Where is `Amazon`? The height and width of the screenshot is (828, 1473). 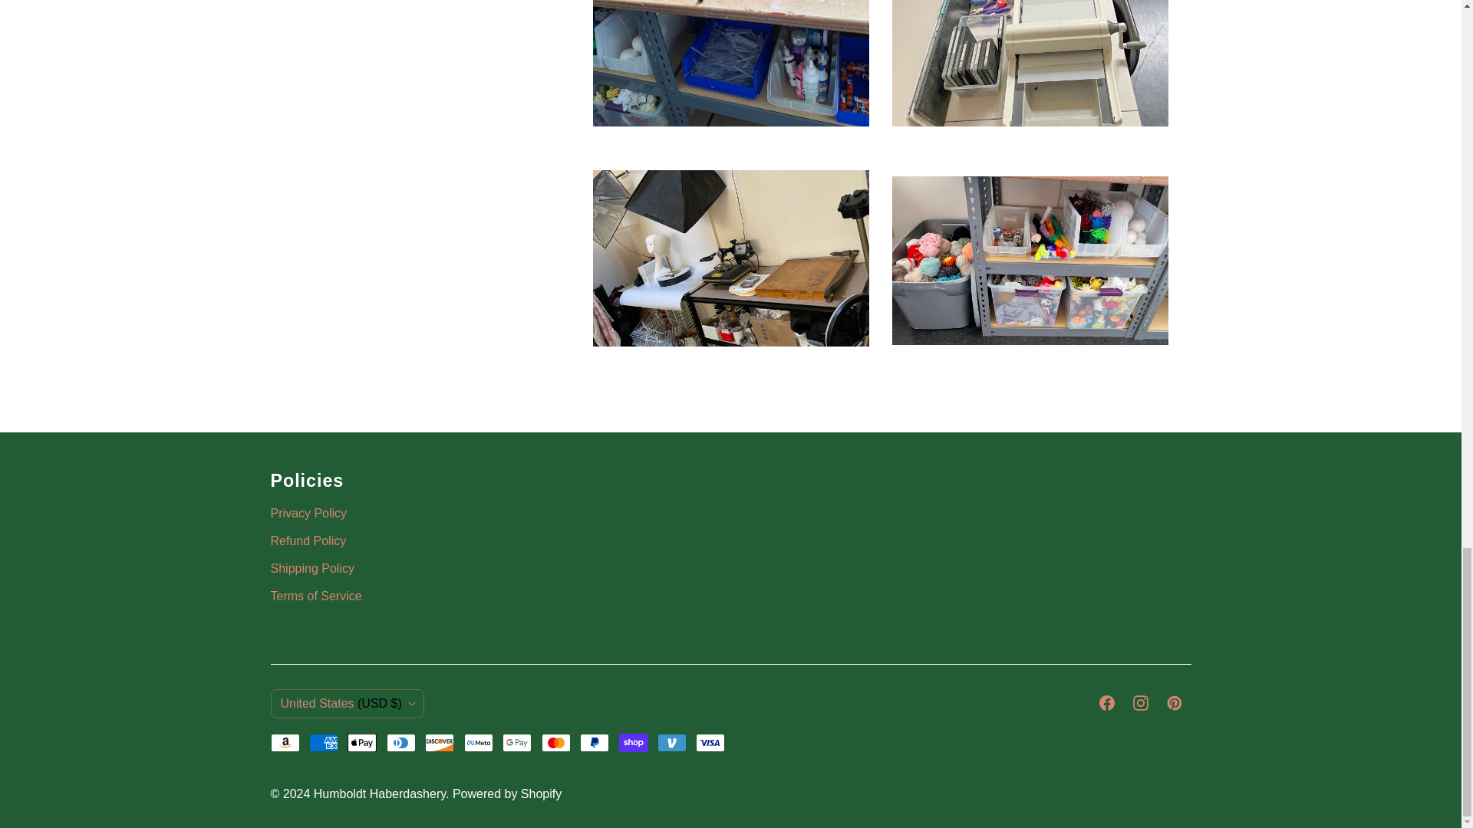
Amazon is located at coordinates (284, 742).